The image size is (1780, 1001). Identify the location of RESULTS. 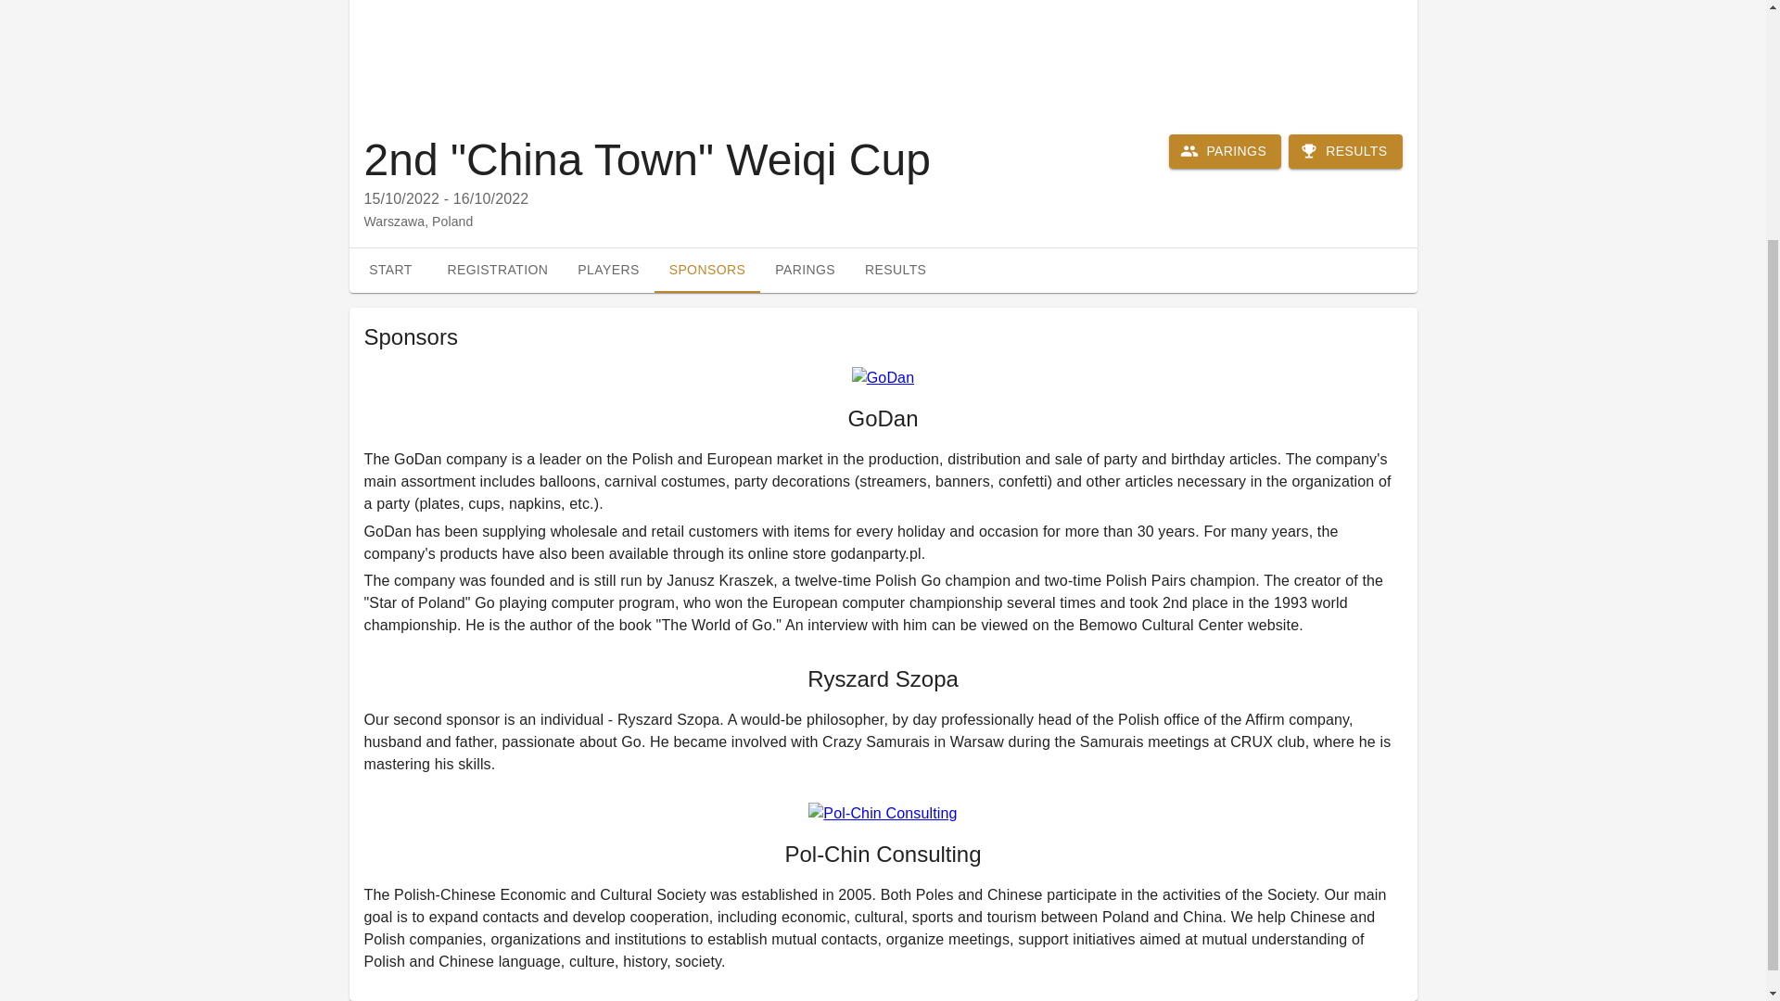
(497, 271).